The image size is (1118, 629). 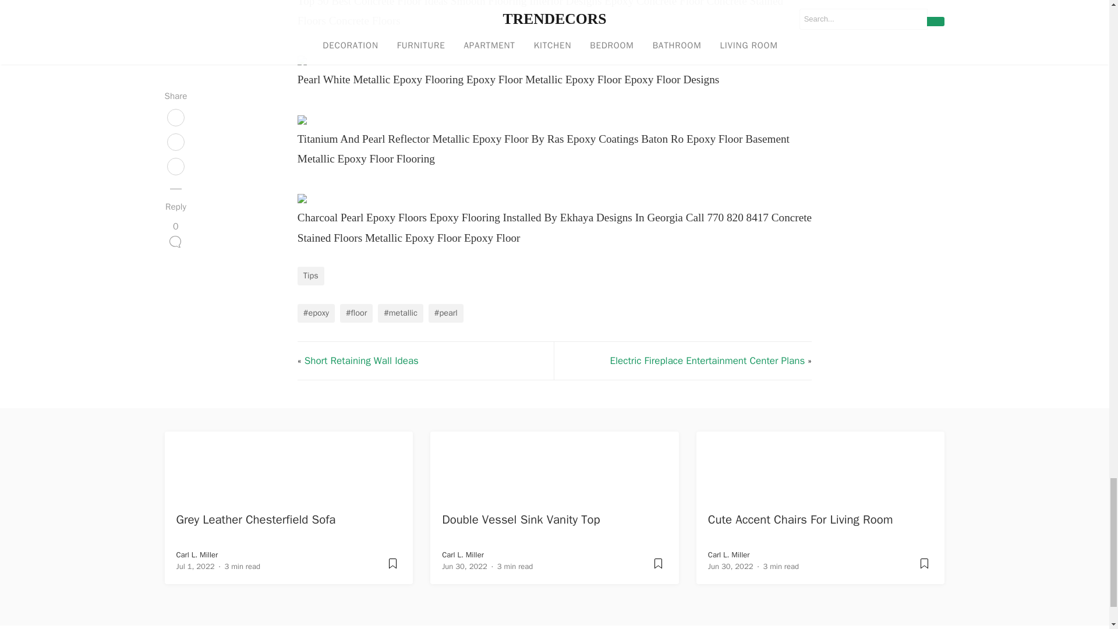 What do you see at coordinates (310, 276) in the screenshot?
I see `Tips` at bounding box center [310, 276].